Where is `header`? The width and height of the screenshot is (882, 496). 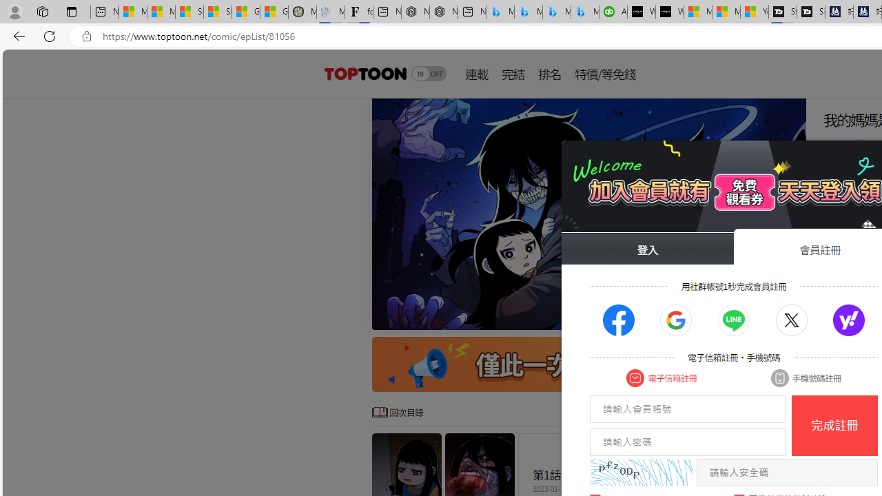 header is located at coordinates (364, 73).